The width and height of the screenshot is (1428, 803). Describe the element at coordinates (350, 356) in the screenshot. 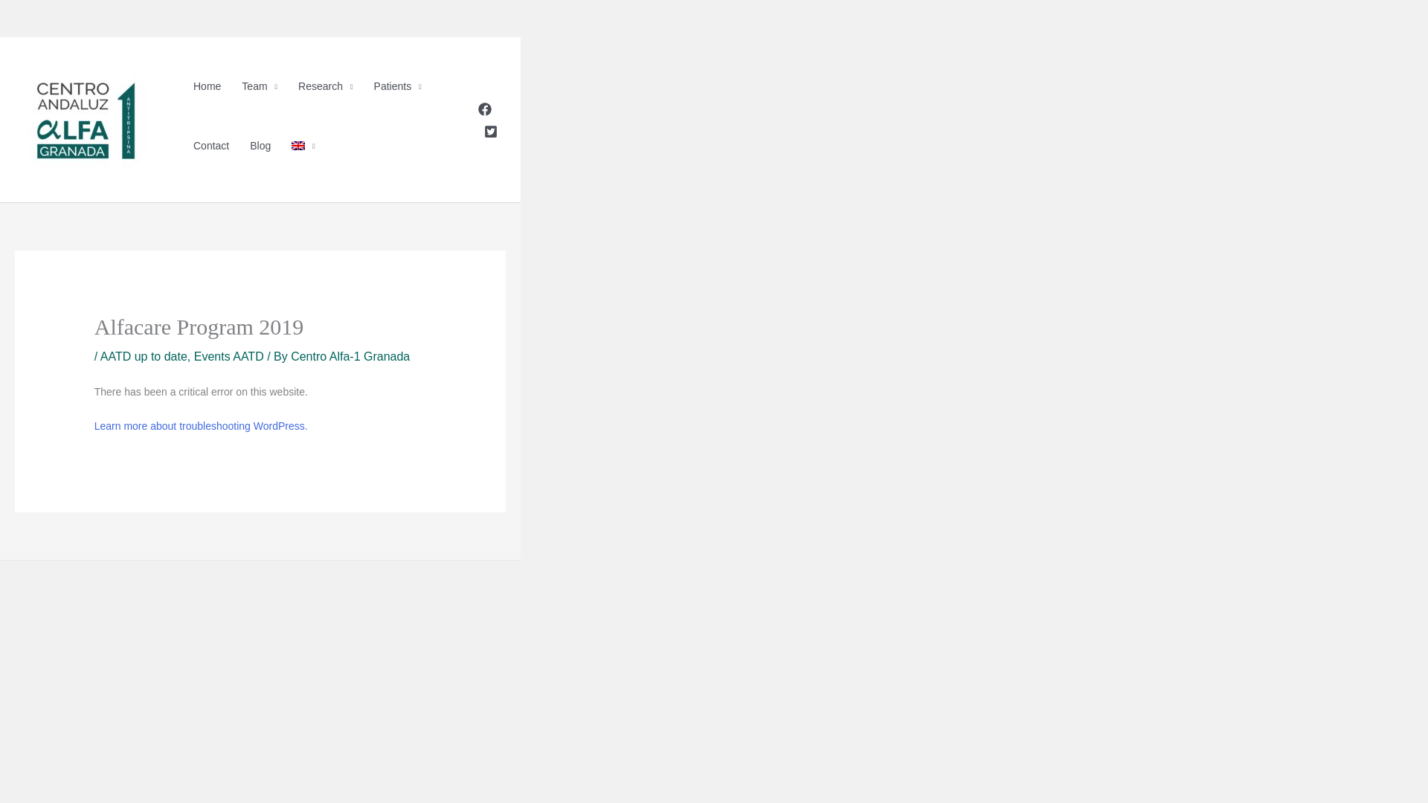

I see `View all posts by Centro Alfa-1 Granada` at that location.